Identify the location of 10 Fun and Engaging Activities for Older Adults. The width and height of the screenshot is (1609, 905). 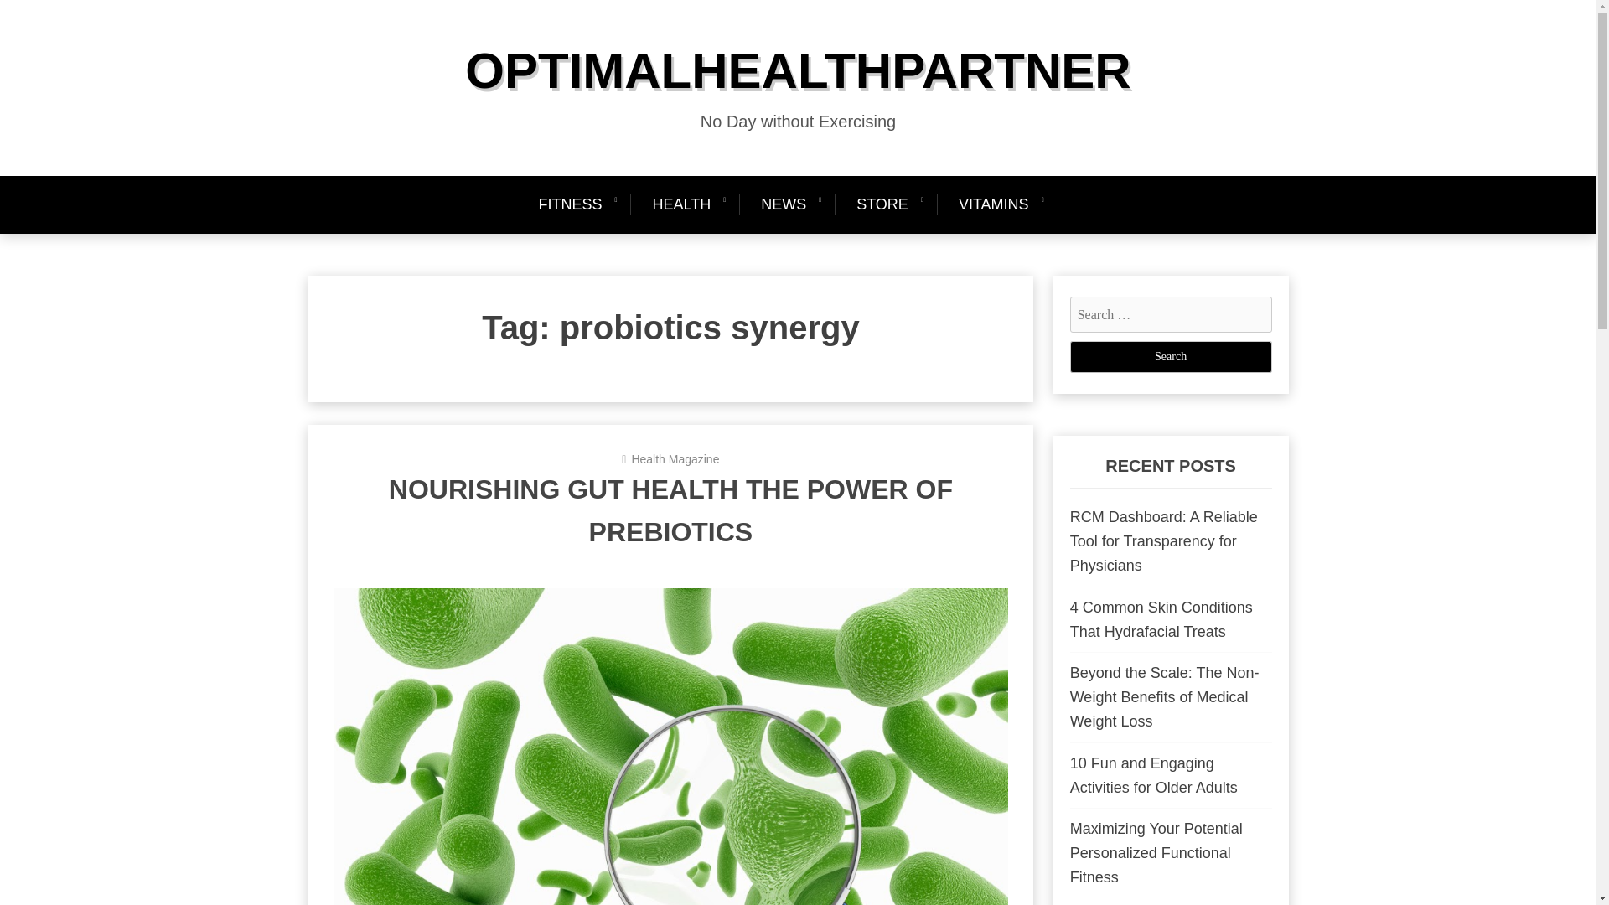
(1153, 775).